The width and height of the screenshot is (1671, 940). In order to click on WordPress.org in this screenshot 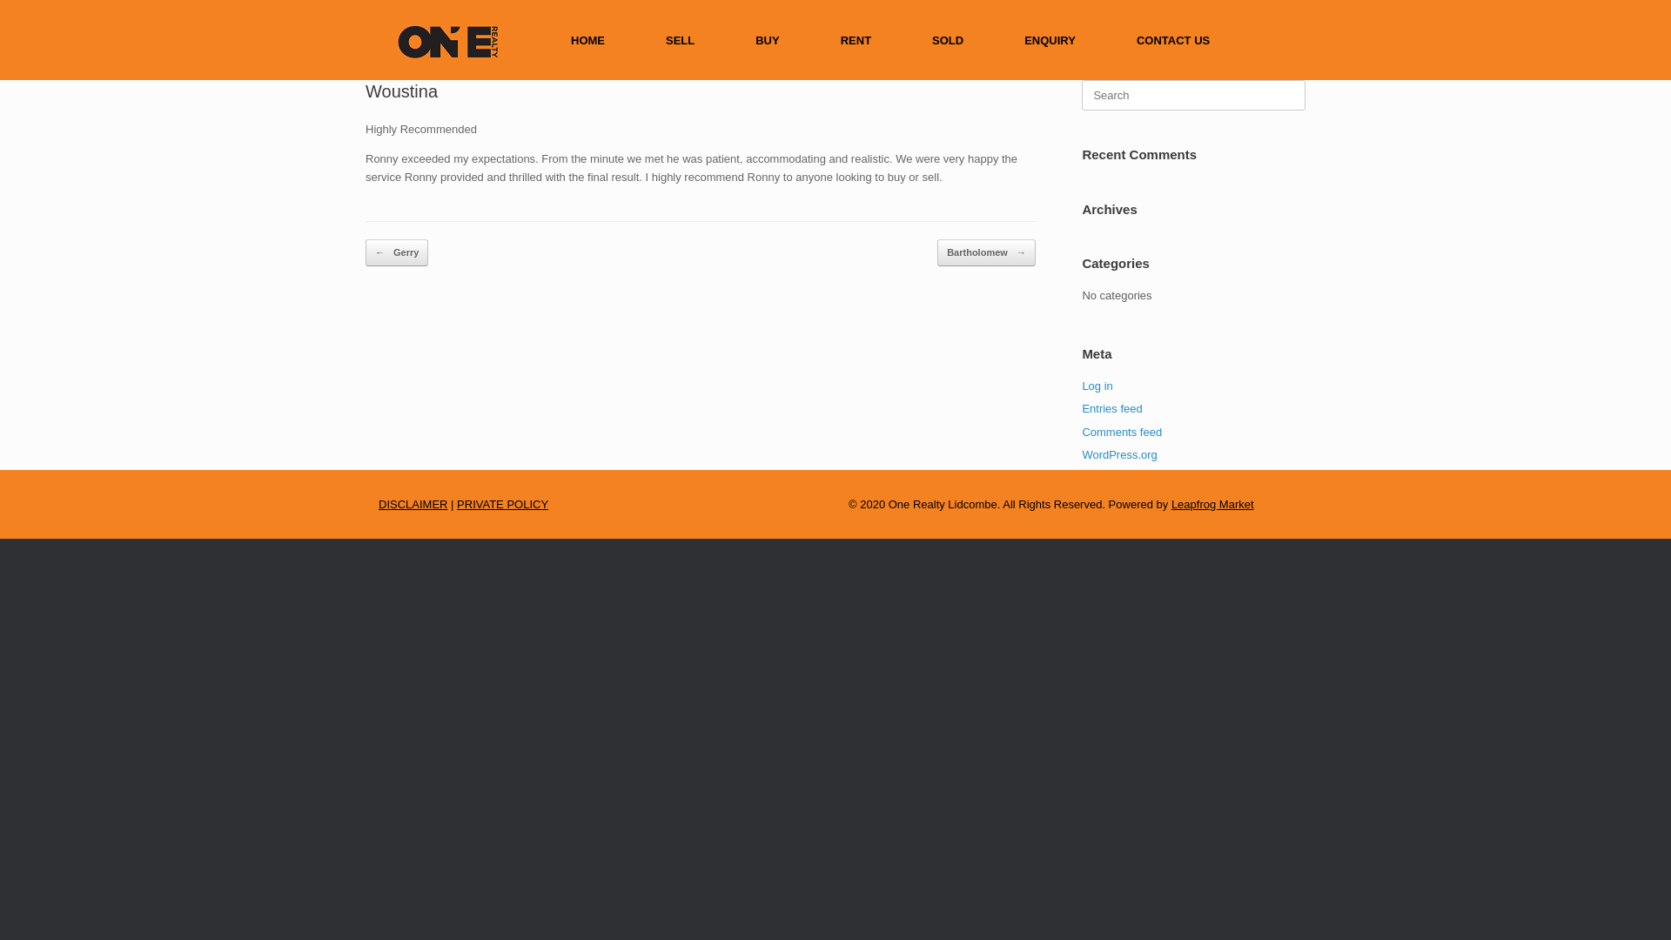, I will do `click(1119, 454)`.